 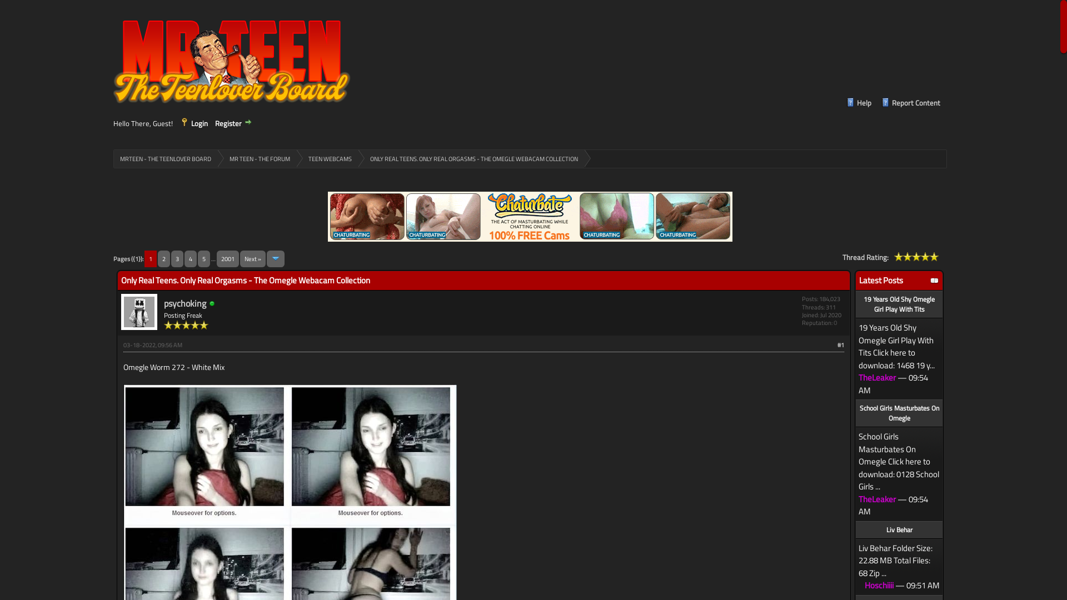 What do you see at coordinates (912, 257) in the screenshot?
I see `4` at bounding box center [912, 257].